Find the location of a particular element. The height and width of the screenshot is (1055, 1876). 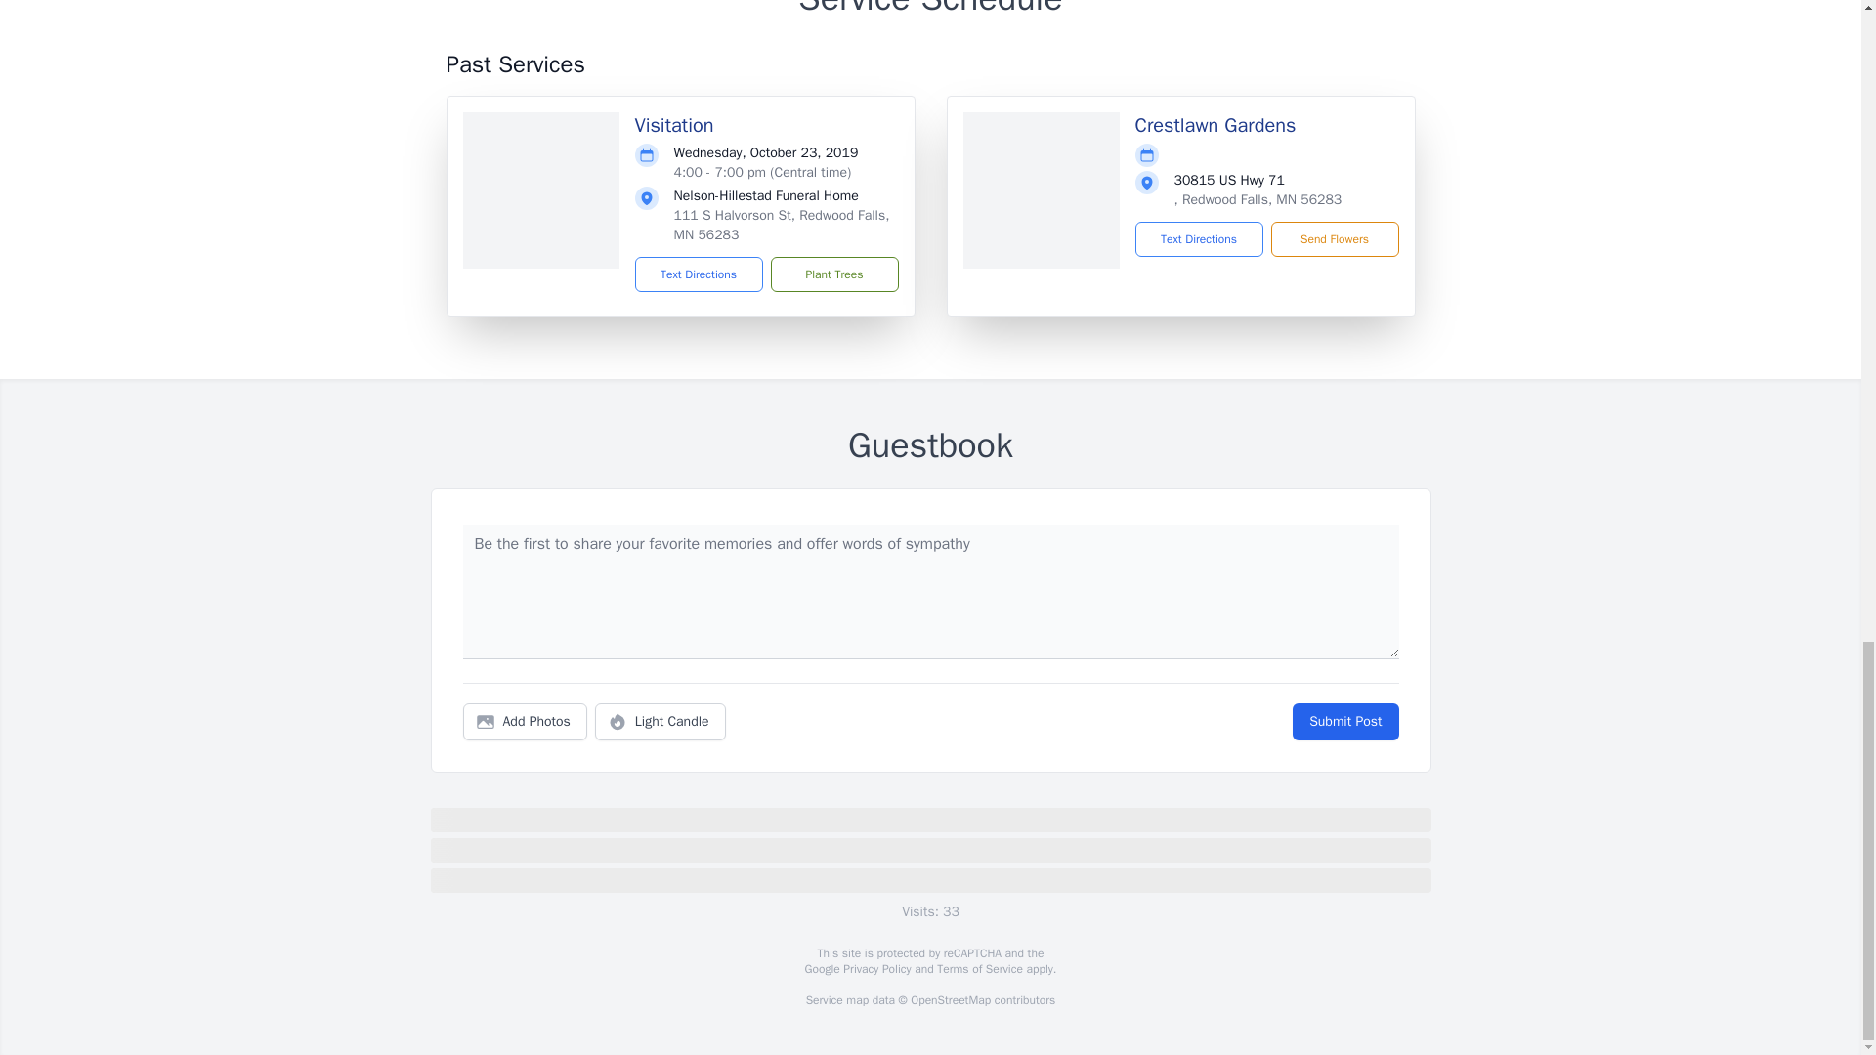

Text Directions is located at coordinates (700, 274).